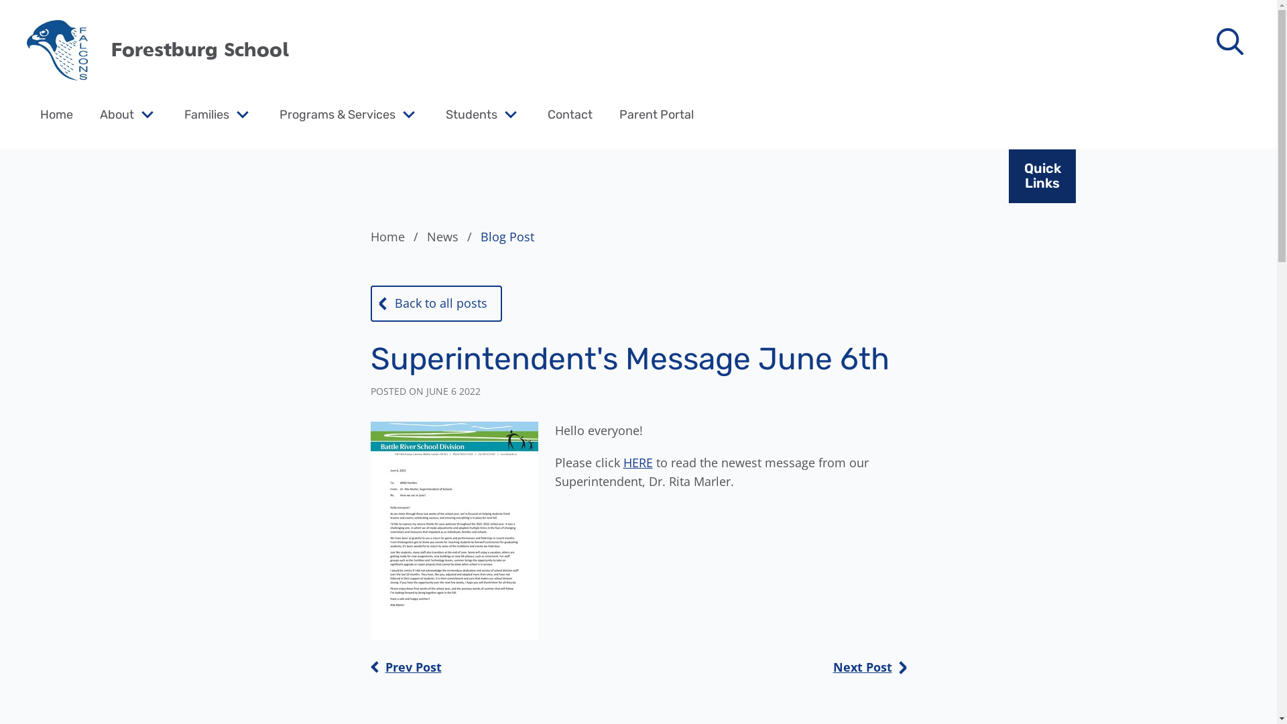 The image size is (1287, 724). I want to click on Home, so click(397, 237).